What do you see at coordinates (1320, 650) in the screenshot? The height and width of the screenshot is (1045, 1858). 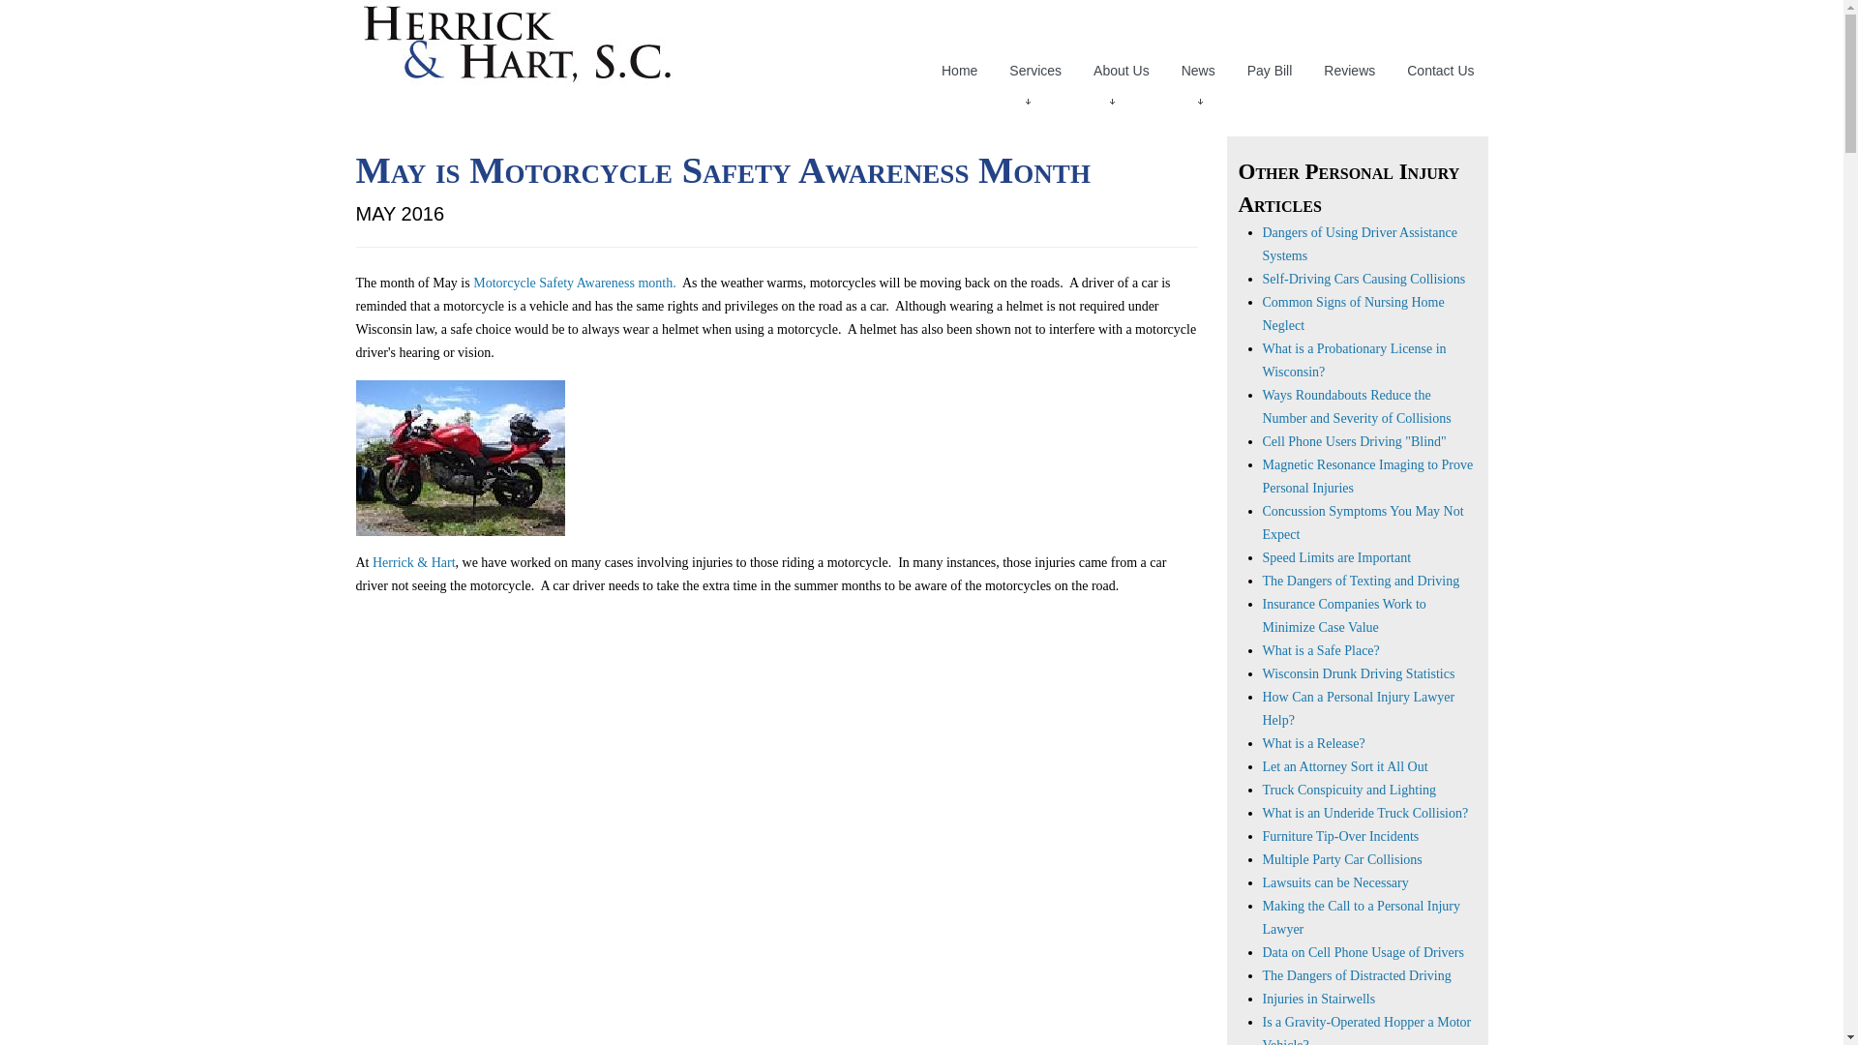 I see `What is a Safe Place?` at bounding box center [1320, 650].